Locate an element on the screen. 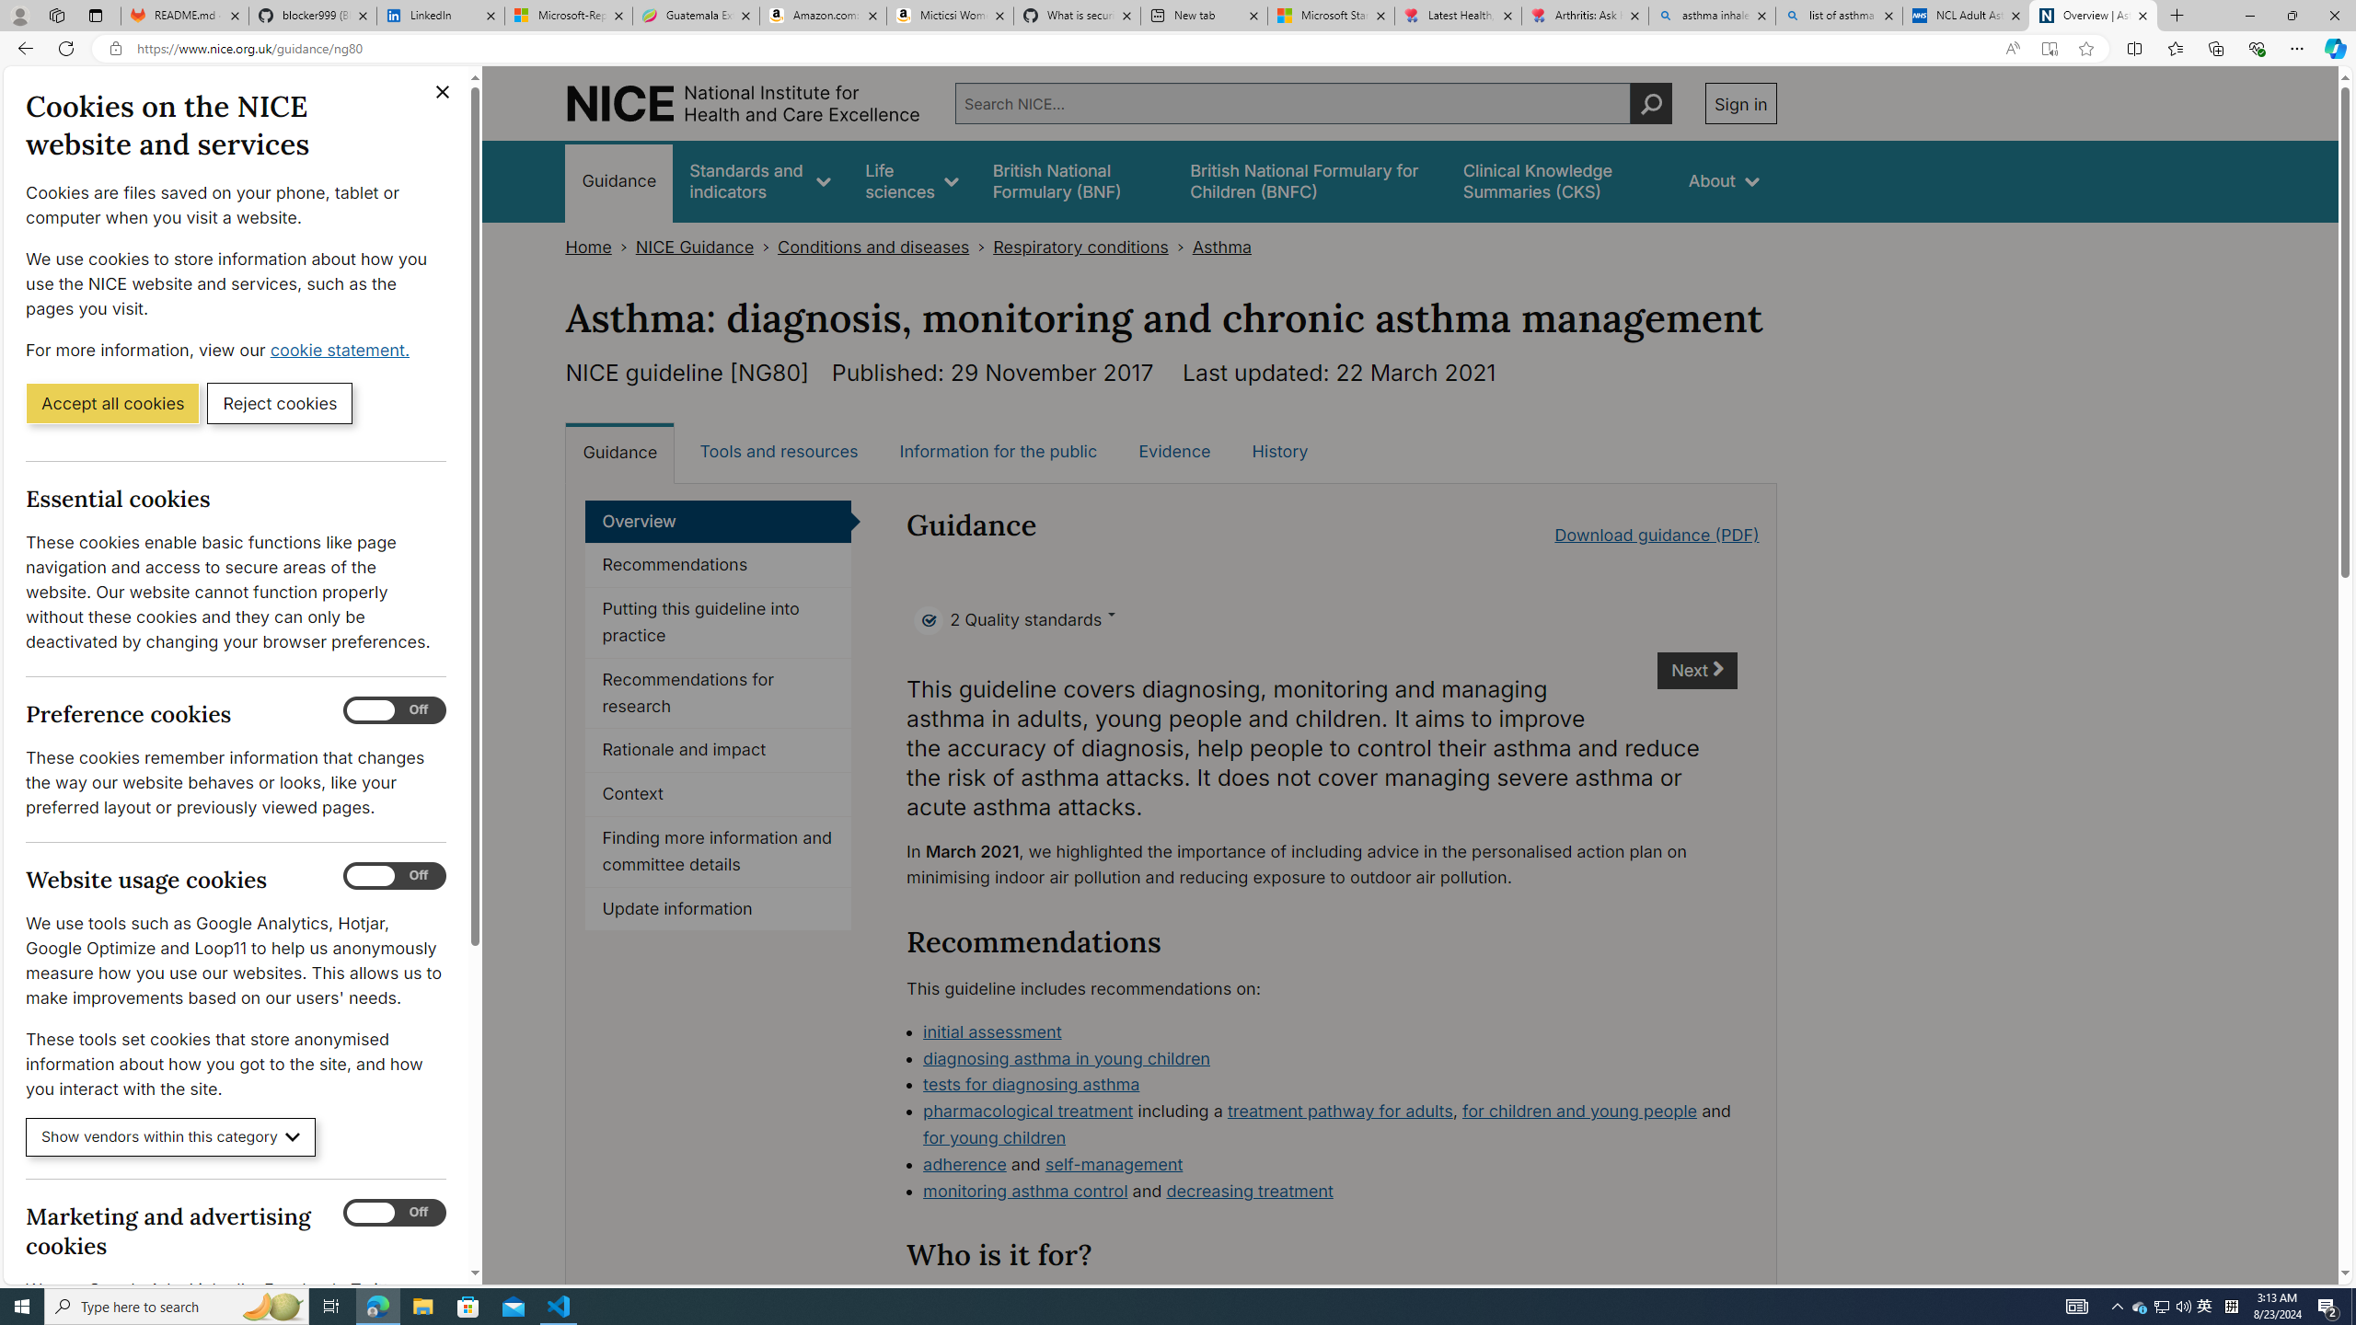 This screenshot has width=2356, height=1325. Respiratory conditions> is located at coordinates (1091, 247).